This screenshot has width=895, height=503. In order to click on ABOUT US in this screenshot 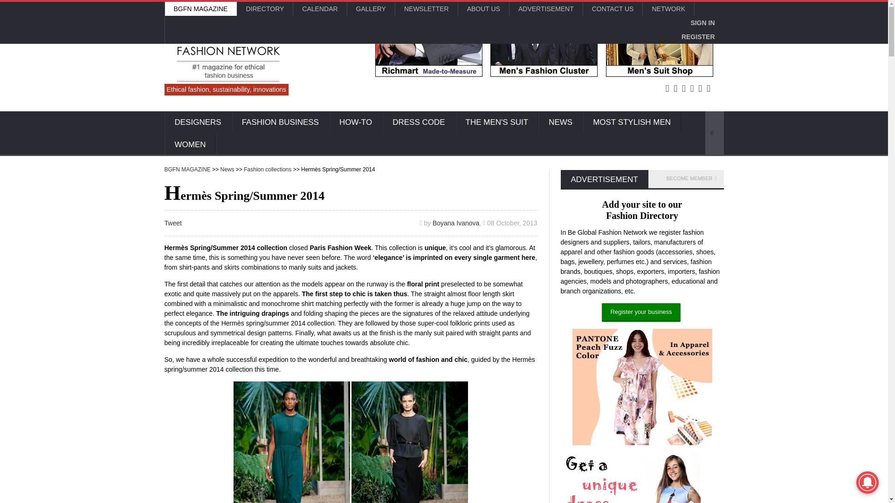, I will do `click(484, 8)`.